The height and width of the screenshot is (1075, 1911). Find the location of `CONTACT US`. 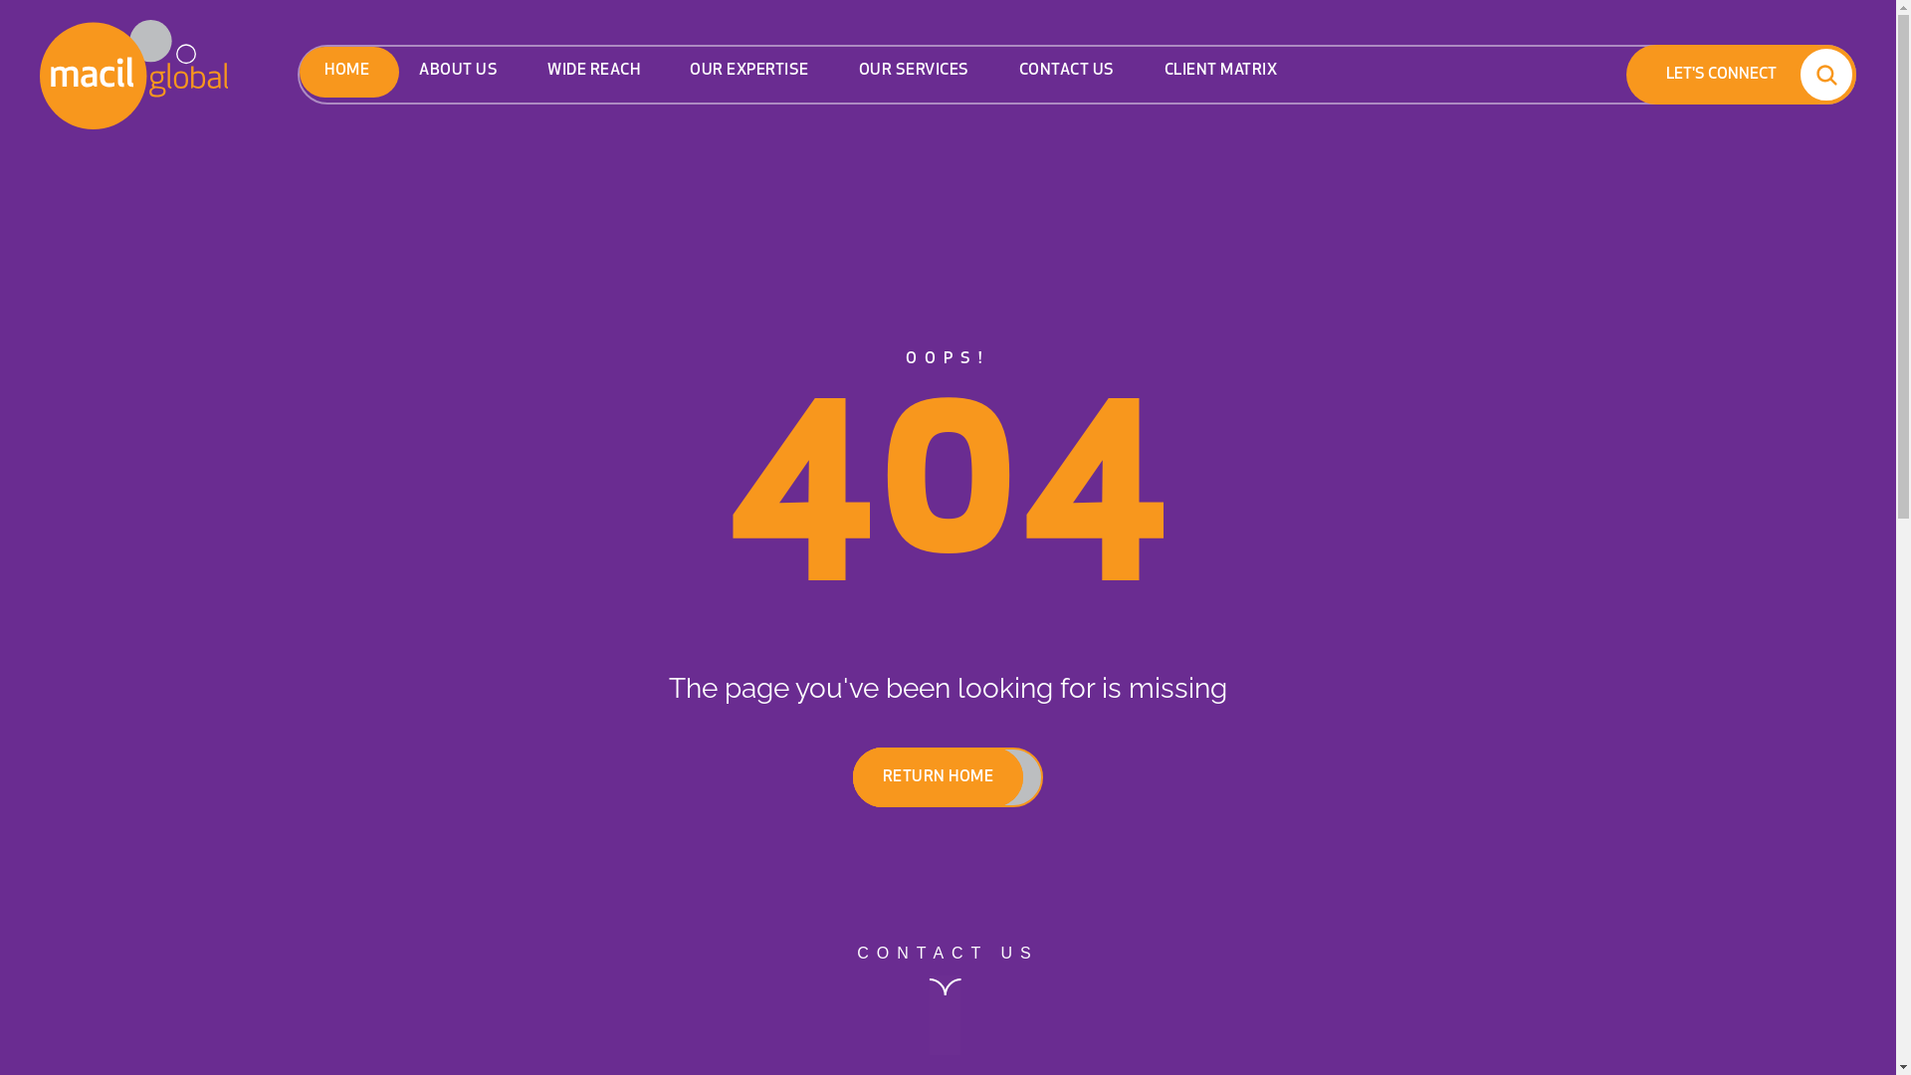

CONTACT US is located at coordinates (1067, 72).